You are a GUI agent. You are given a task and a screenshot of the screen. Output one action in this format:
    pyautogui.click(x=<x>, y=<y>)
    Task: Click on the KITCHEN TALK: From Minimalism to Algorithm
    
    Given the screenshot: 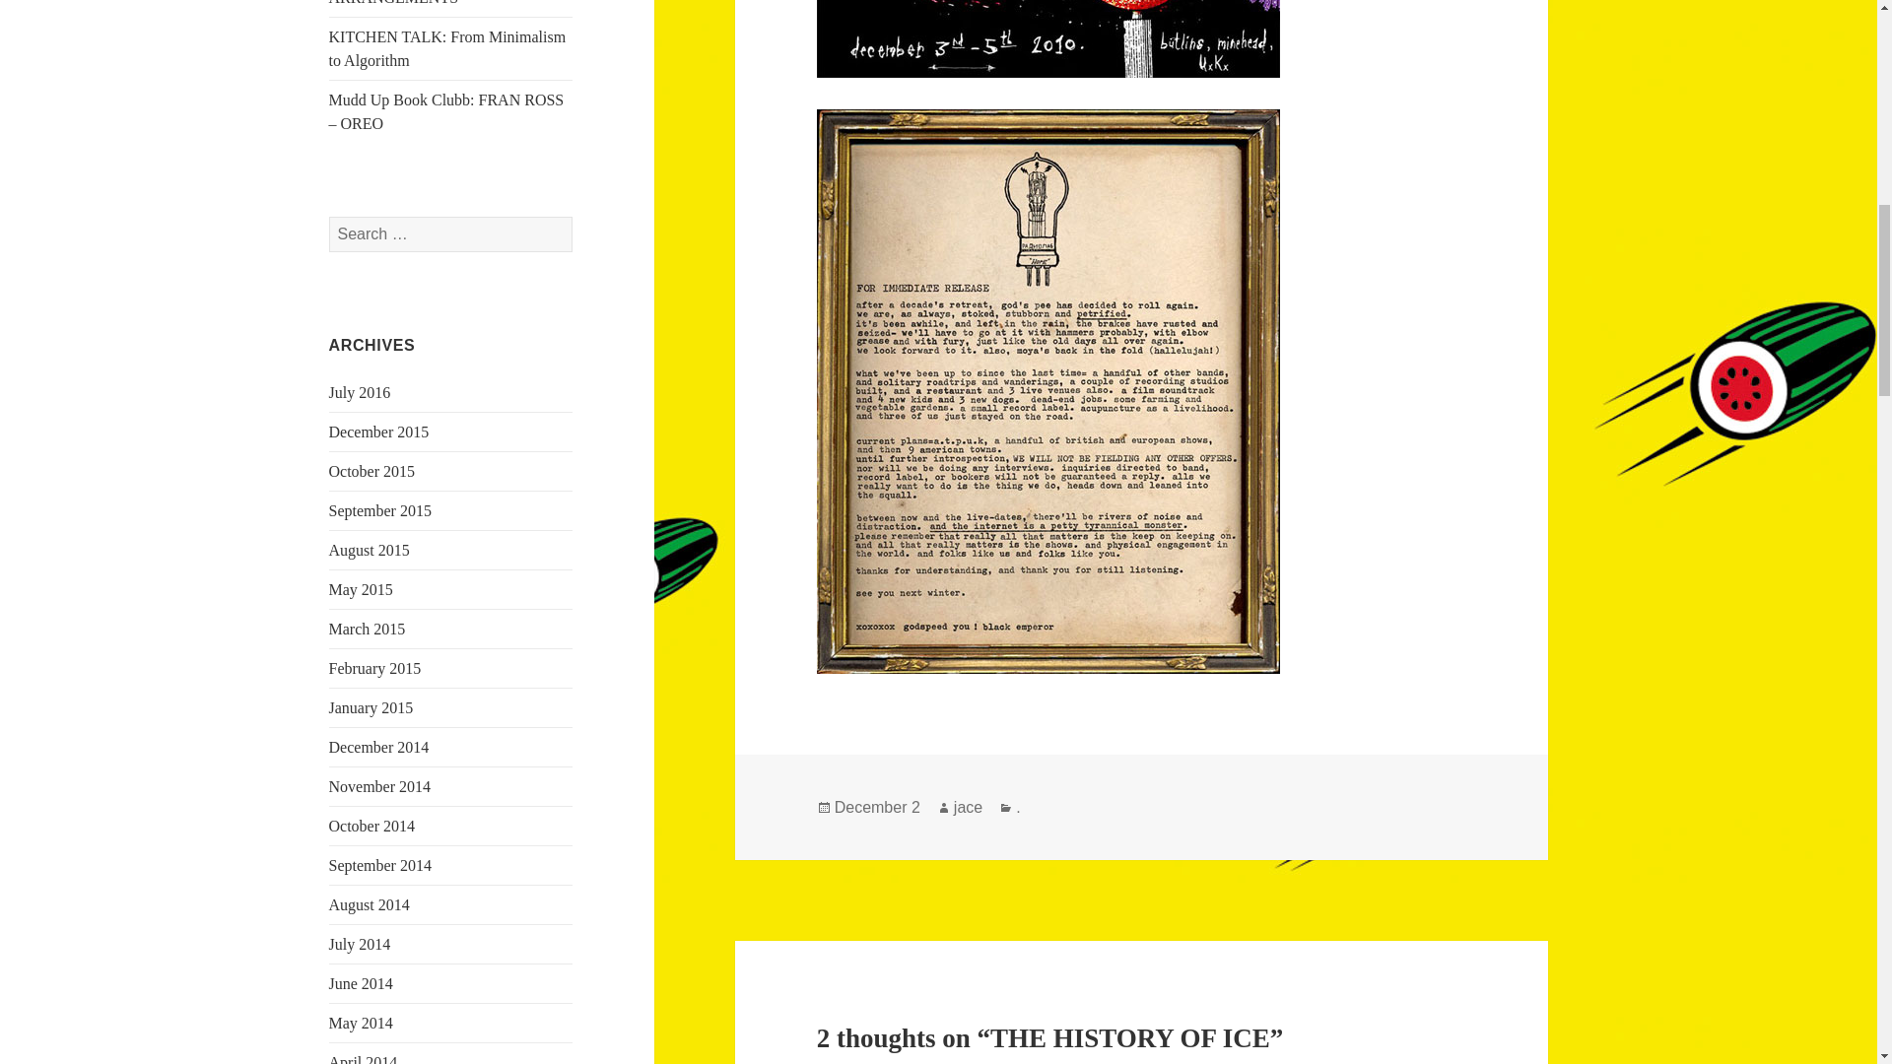 What is the action you would take?
    pyautogui.click(x=447, y=49)
    